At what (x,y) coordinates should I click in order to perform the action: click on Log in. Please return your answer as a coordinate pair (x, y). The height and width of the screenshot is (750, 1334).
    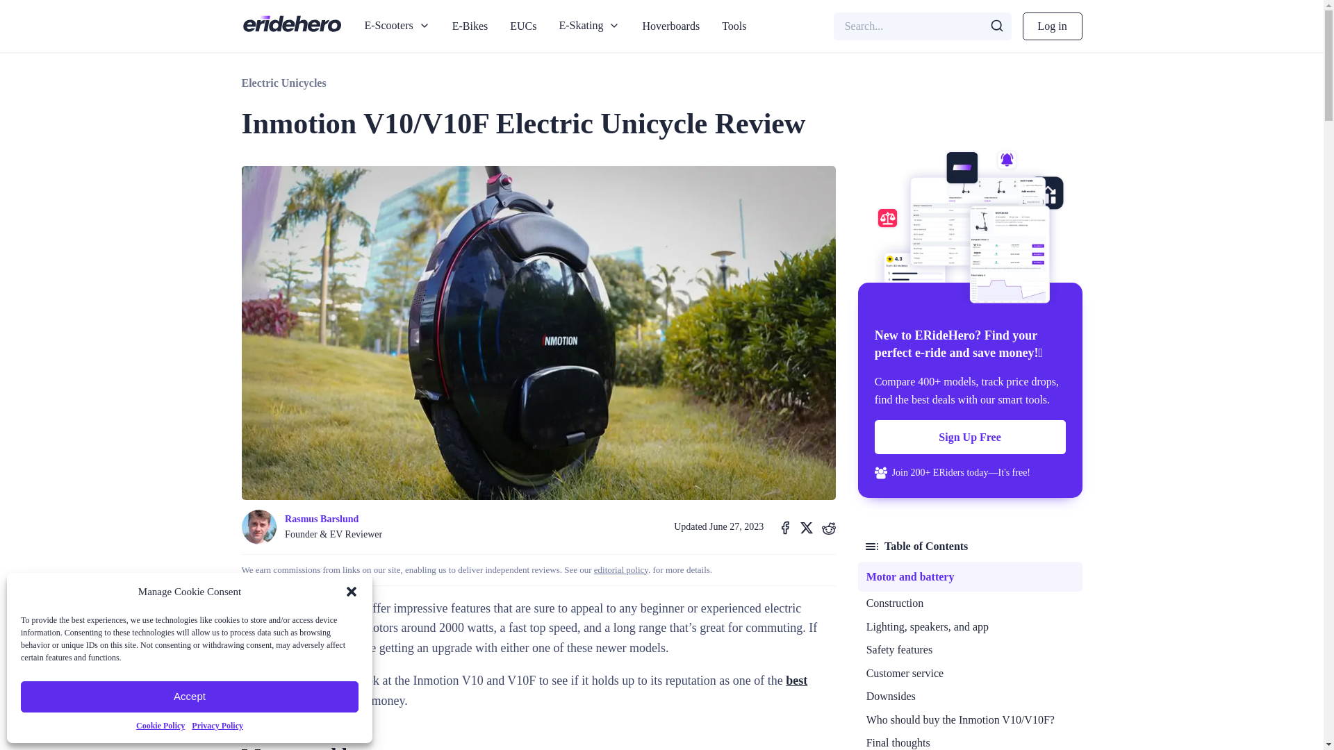
    Looking at the image, I should click on (1052, 26).